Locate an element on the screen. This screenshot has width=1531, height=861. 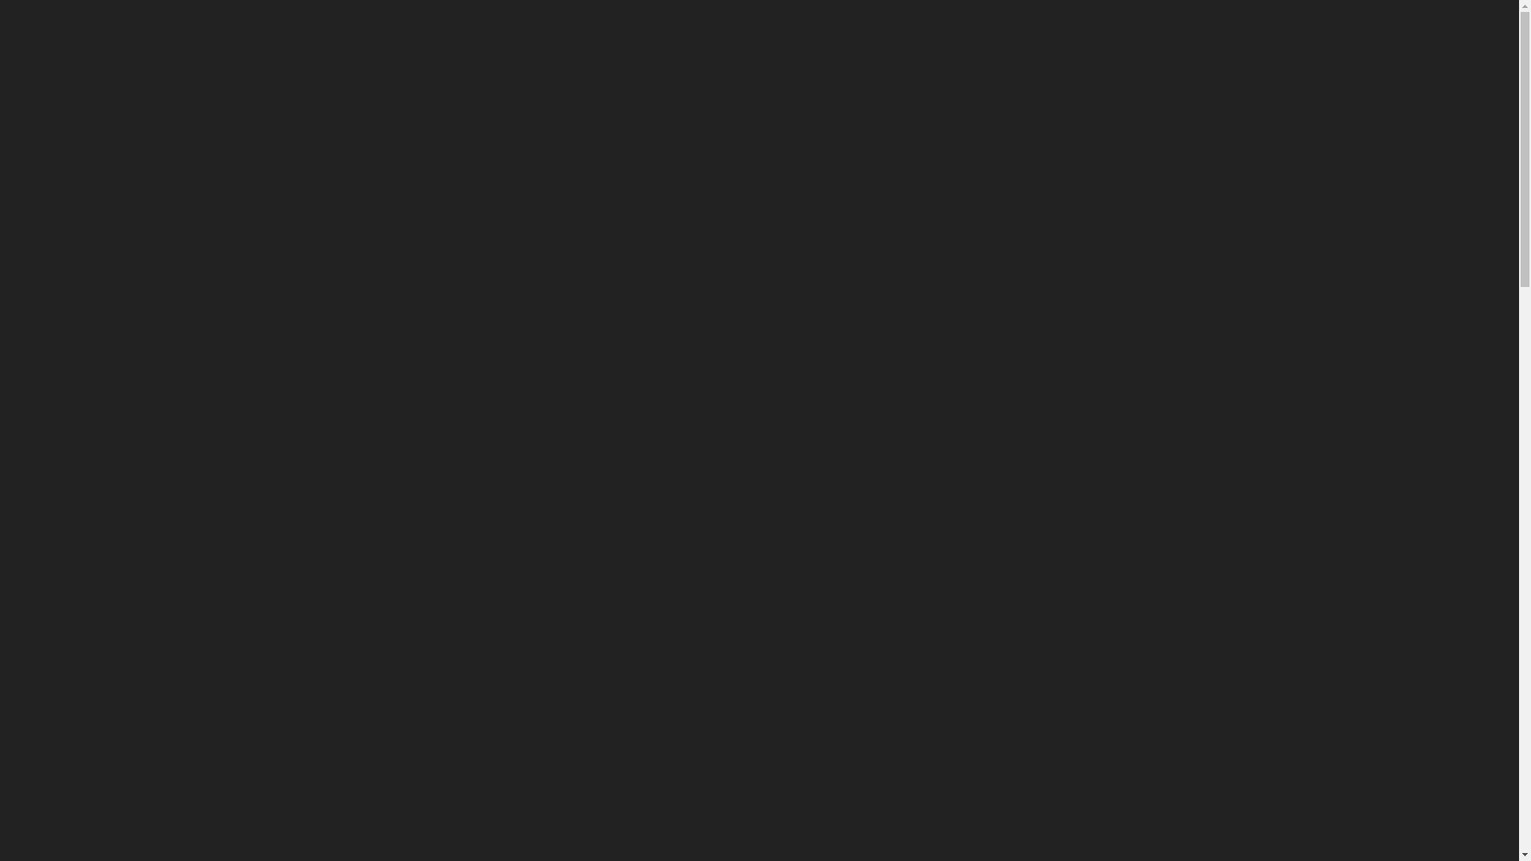
GET AN OFFER NOW is located at coordinates (352, 497).